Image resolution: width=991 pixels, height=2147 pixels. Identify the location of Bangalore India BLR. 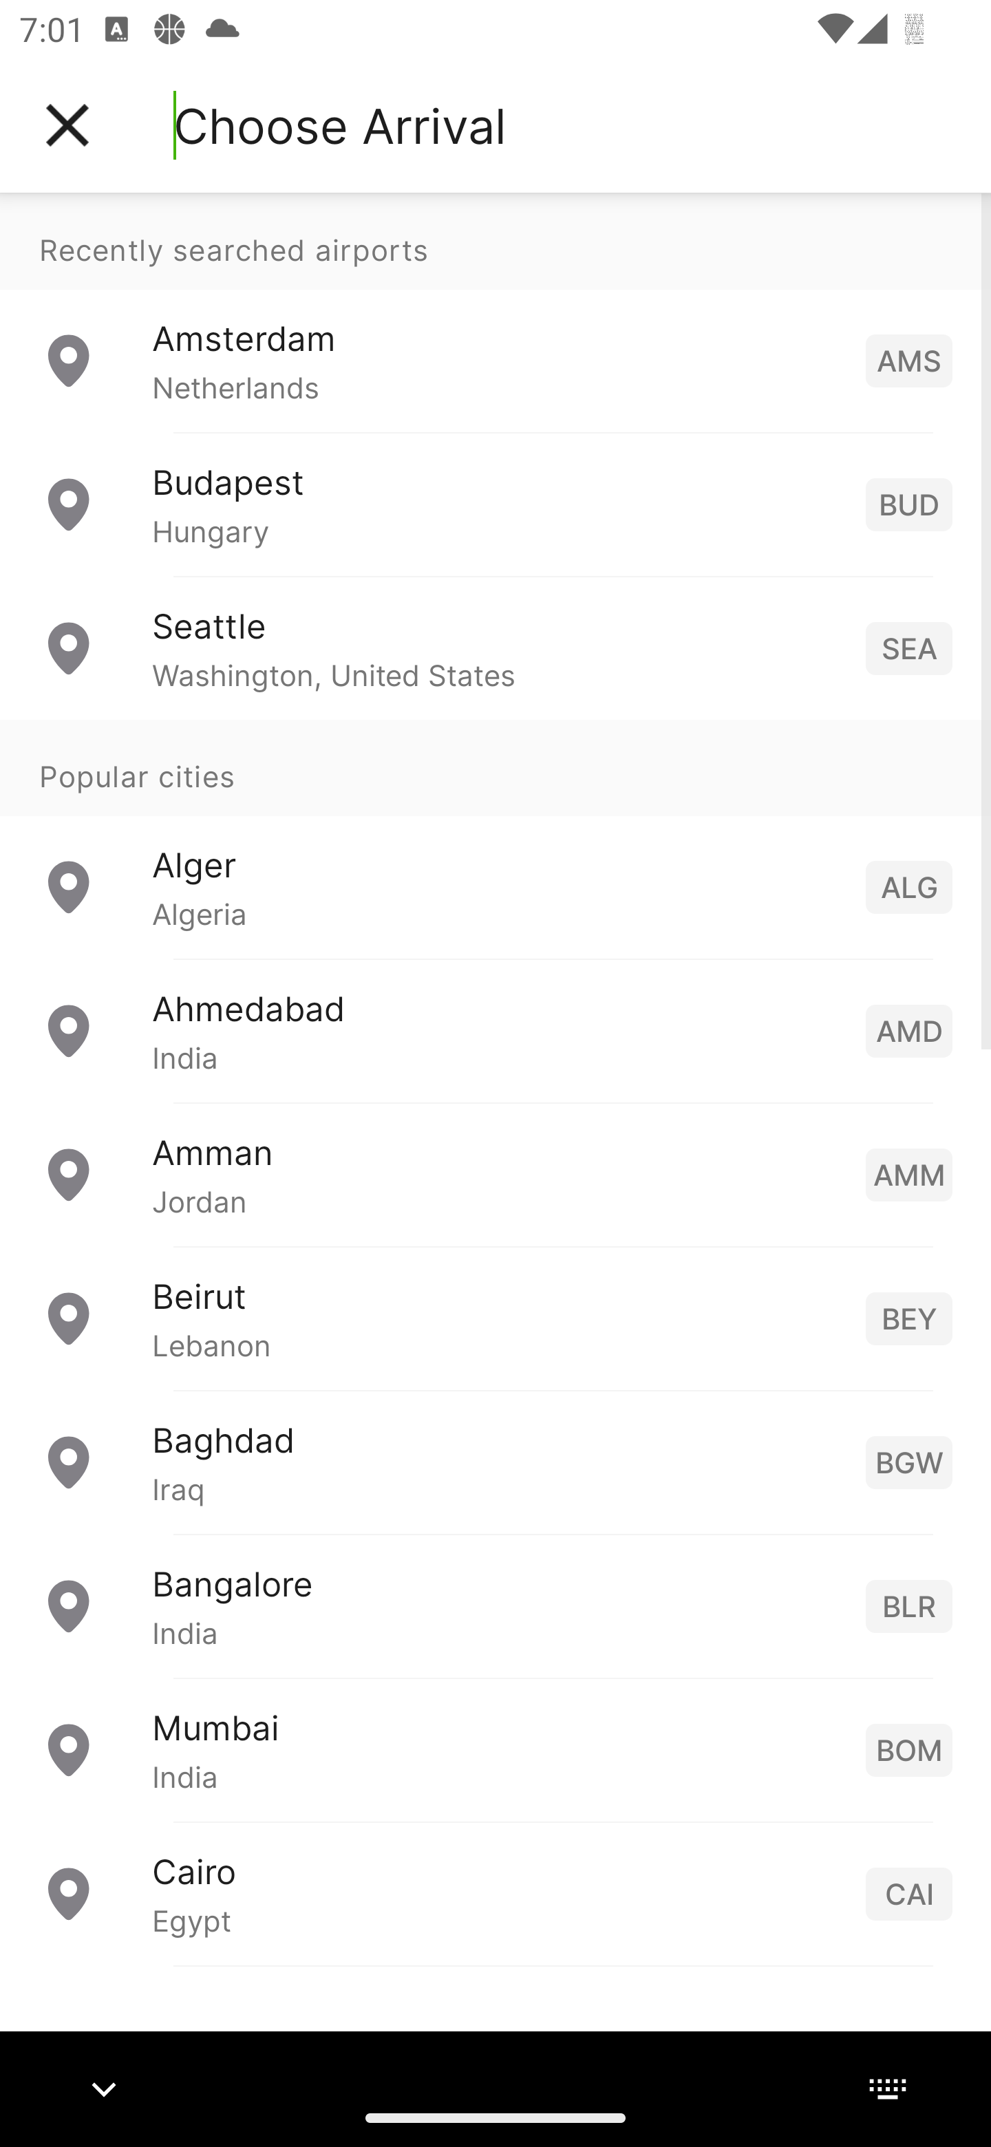
(495, 1605).